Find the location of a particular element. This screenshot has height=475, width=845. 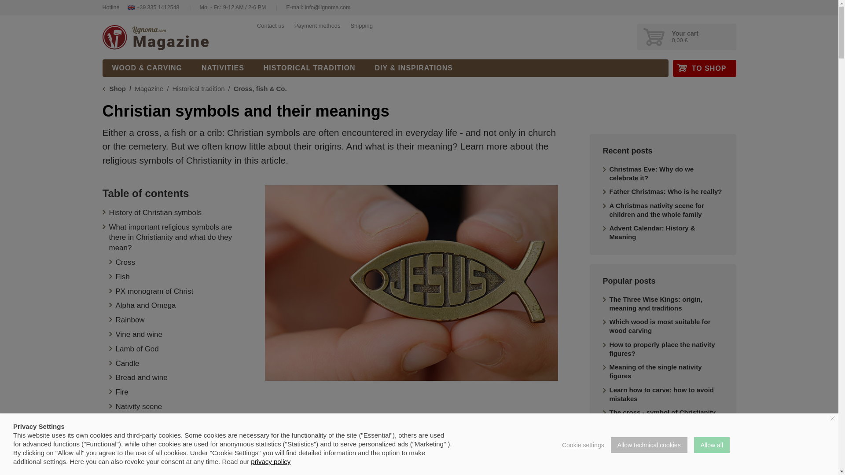

Hands in prayer is located at coordinates (142, 435).